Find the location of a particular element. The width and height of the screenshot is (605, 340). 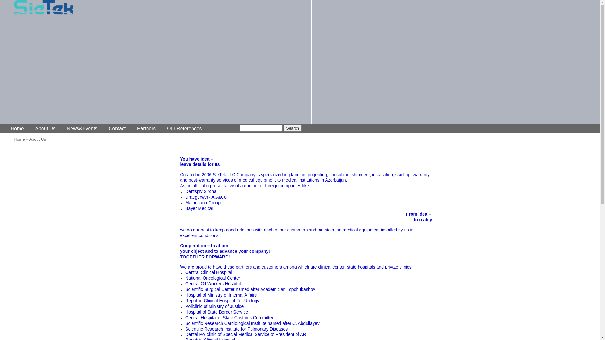

News&Events is located at coordinates (82, 128).